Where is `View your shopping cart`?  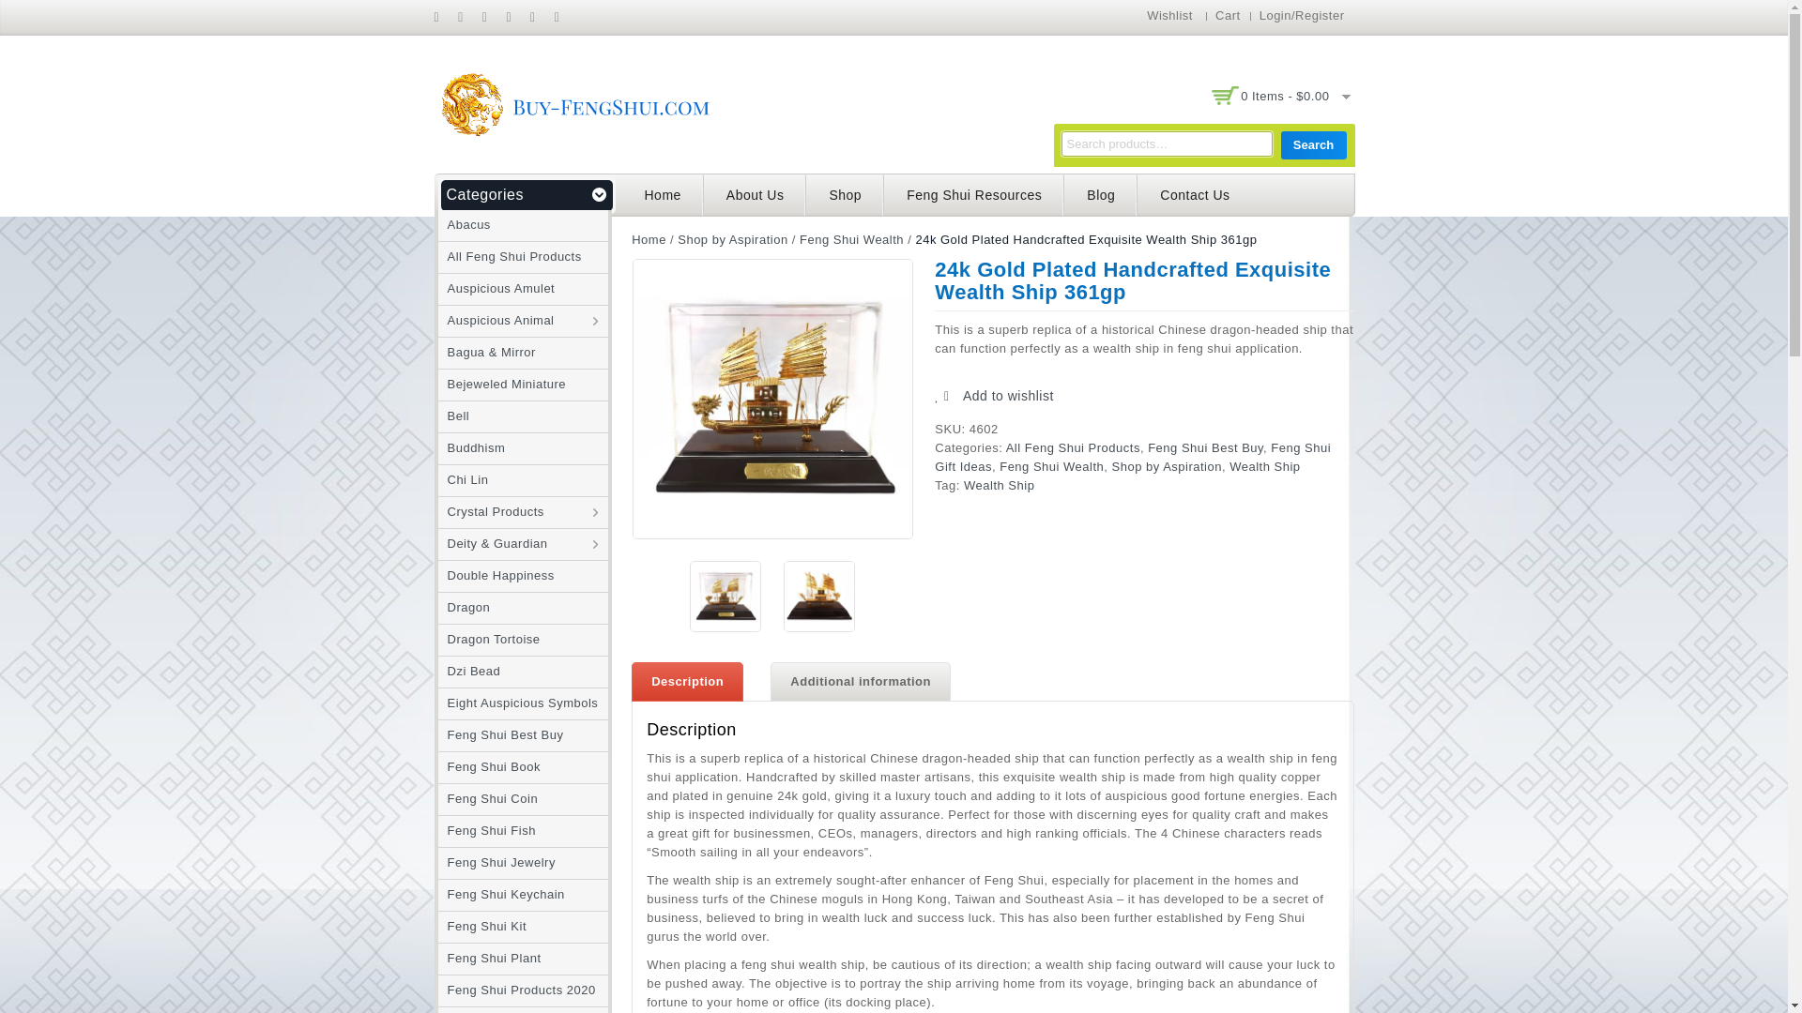 View your shopping cart is located at coordinates (1280, 97).